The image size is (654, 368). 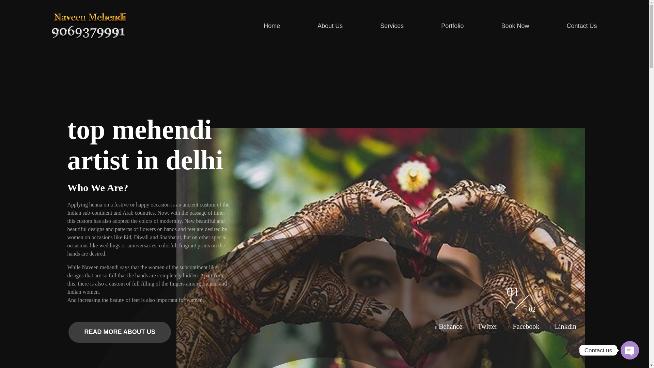 I want to click on Contact Us, so click(x=572, y=25).